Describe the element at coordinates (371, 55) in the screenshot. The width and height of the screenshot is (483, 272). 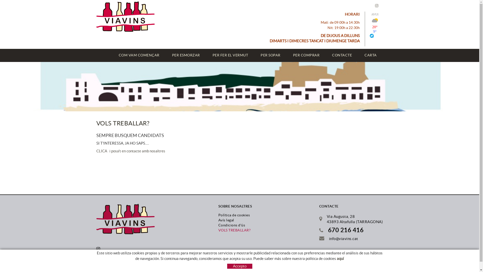
I see `CARTA` at that location.